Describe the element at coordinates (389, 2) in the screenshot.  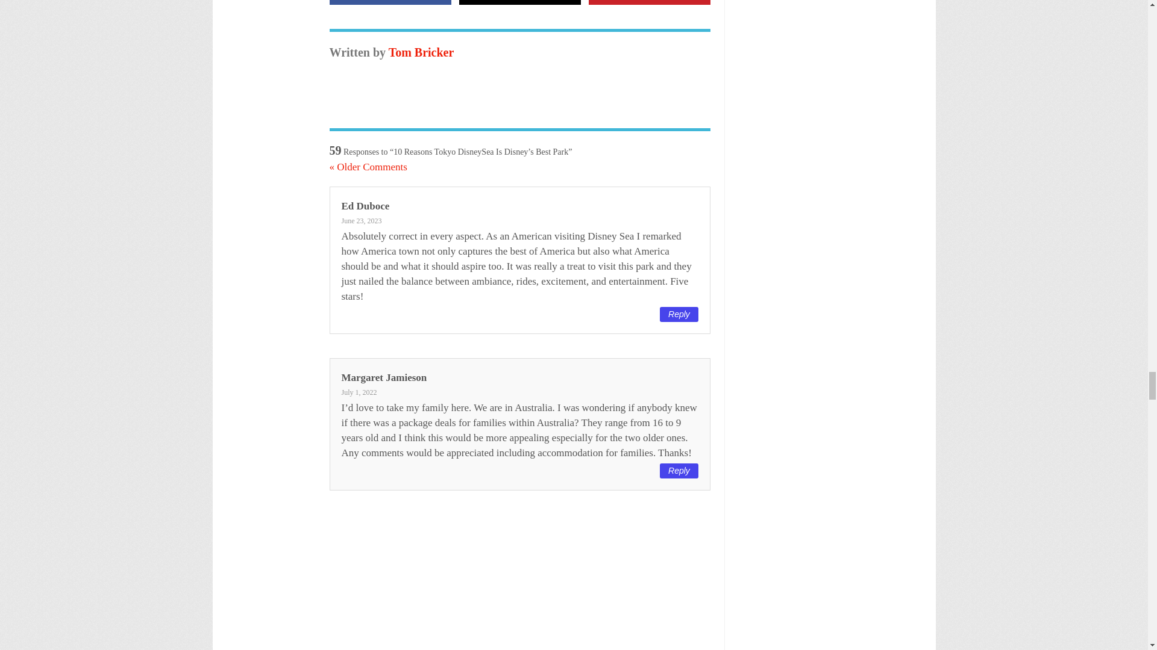
I see `Share on Facebook` at that location.